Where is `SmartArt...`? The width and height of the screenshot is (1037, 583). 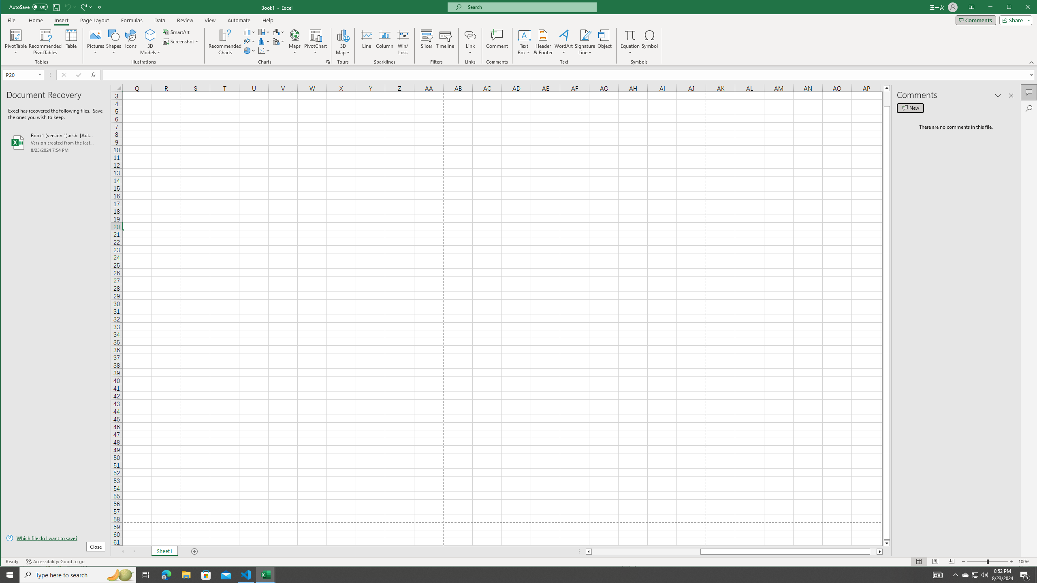 SmartArt... is located at coordinates (177, 32).